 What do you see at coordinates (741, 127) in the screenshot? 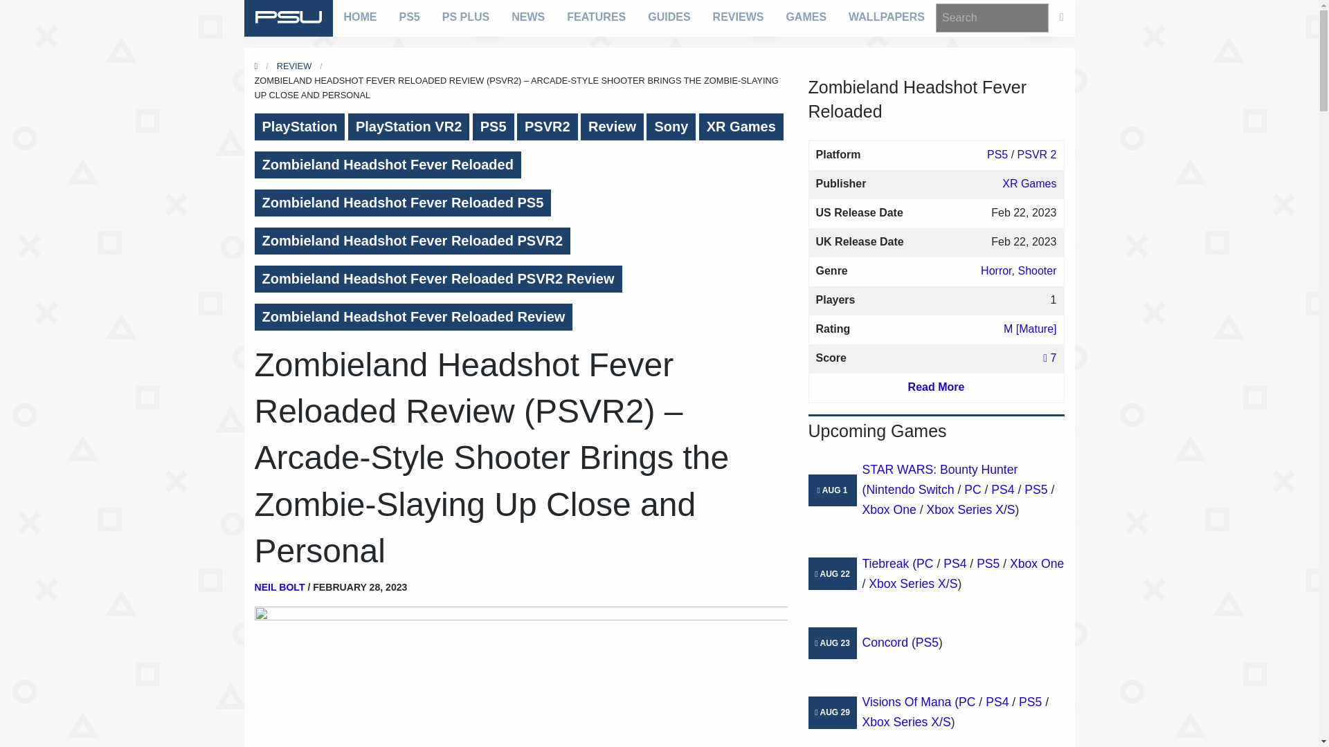
I see `XR Games` at bounding box center [741, 127].